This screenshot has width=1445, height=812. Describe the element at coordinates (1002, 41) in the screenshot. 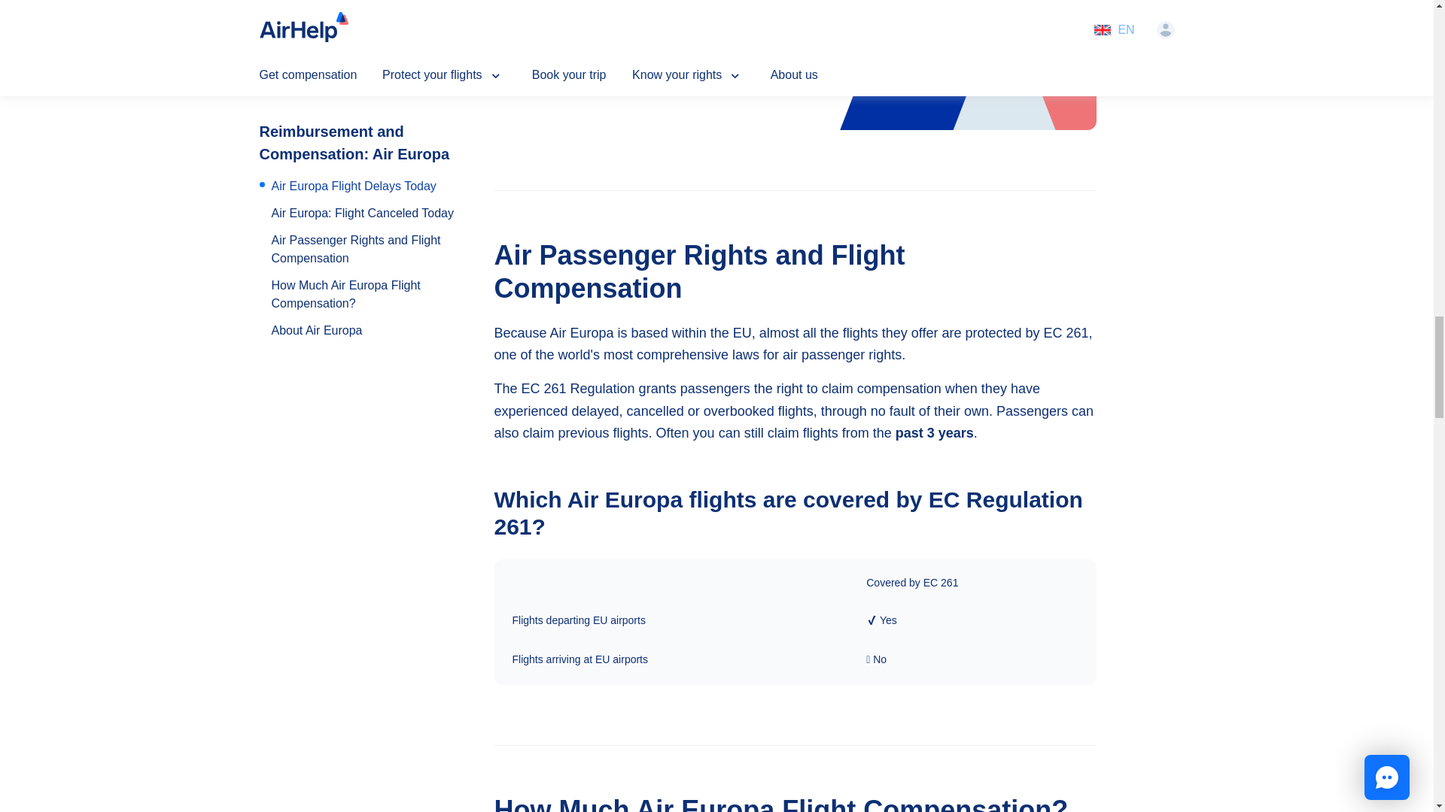

I see `Check your Compensation` at that location.